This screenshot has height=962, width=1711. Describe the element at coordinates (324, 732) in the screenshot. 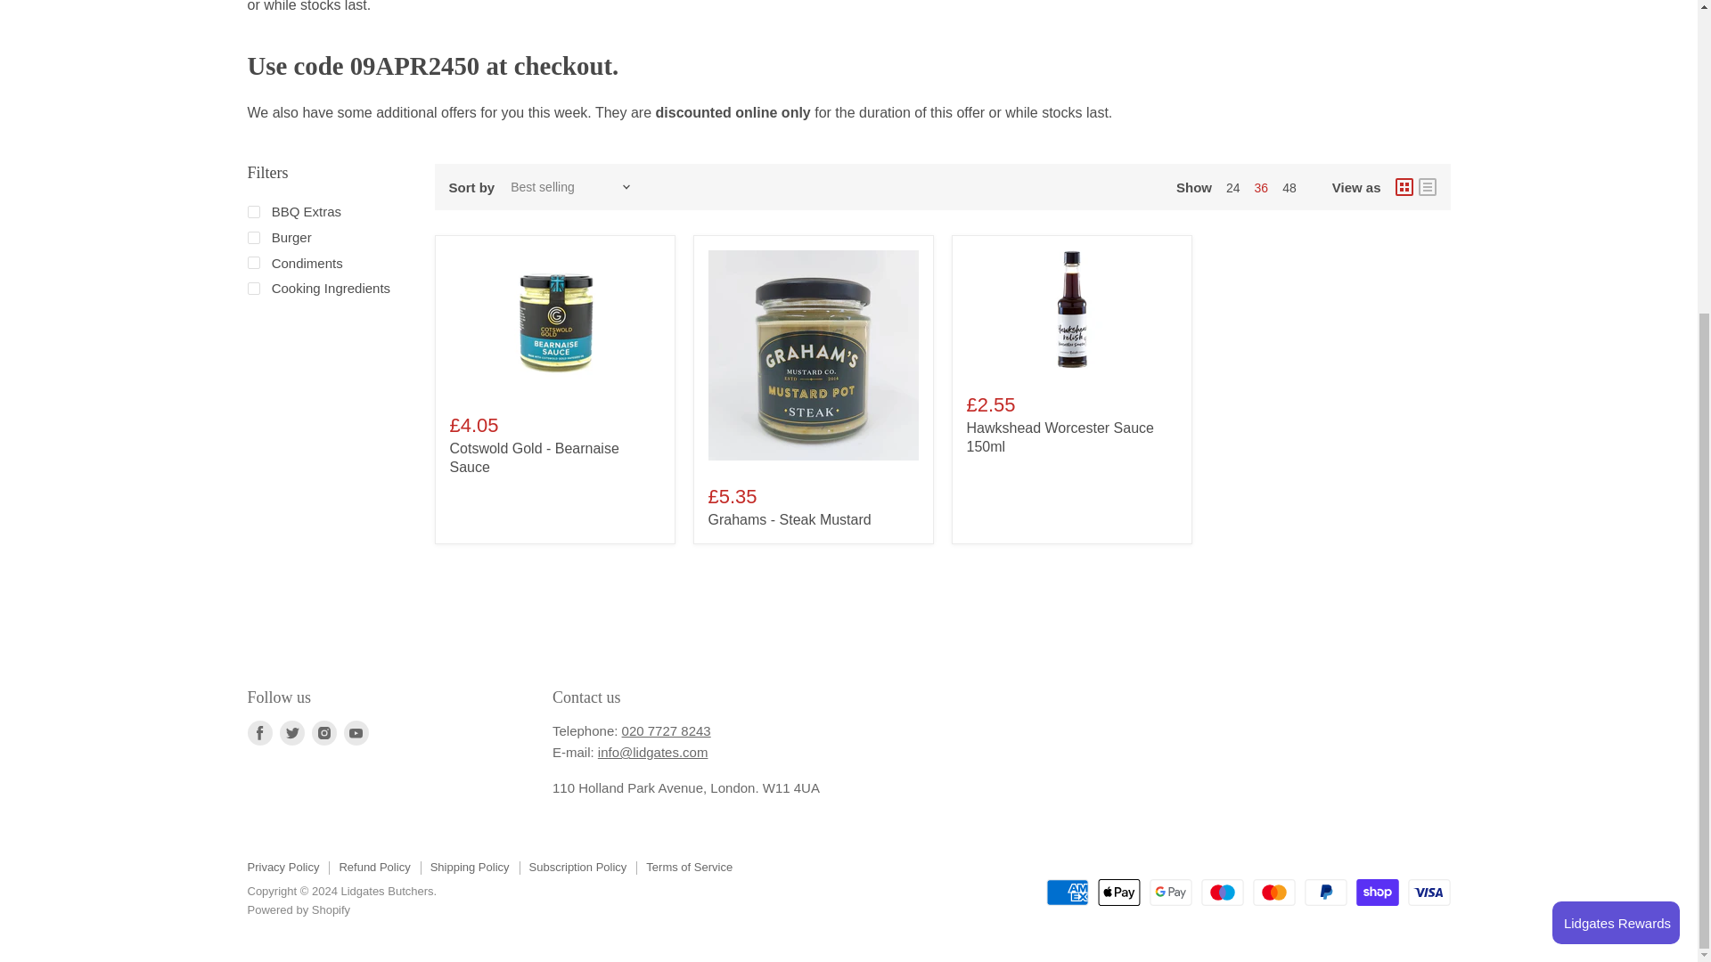

I see `Instagram` at that location.